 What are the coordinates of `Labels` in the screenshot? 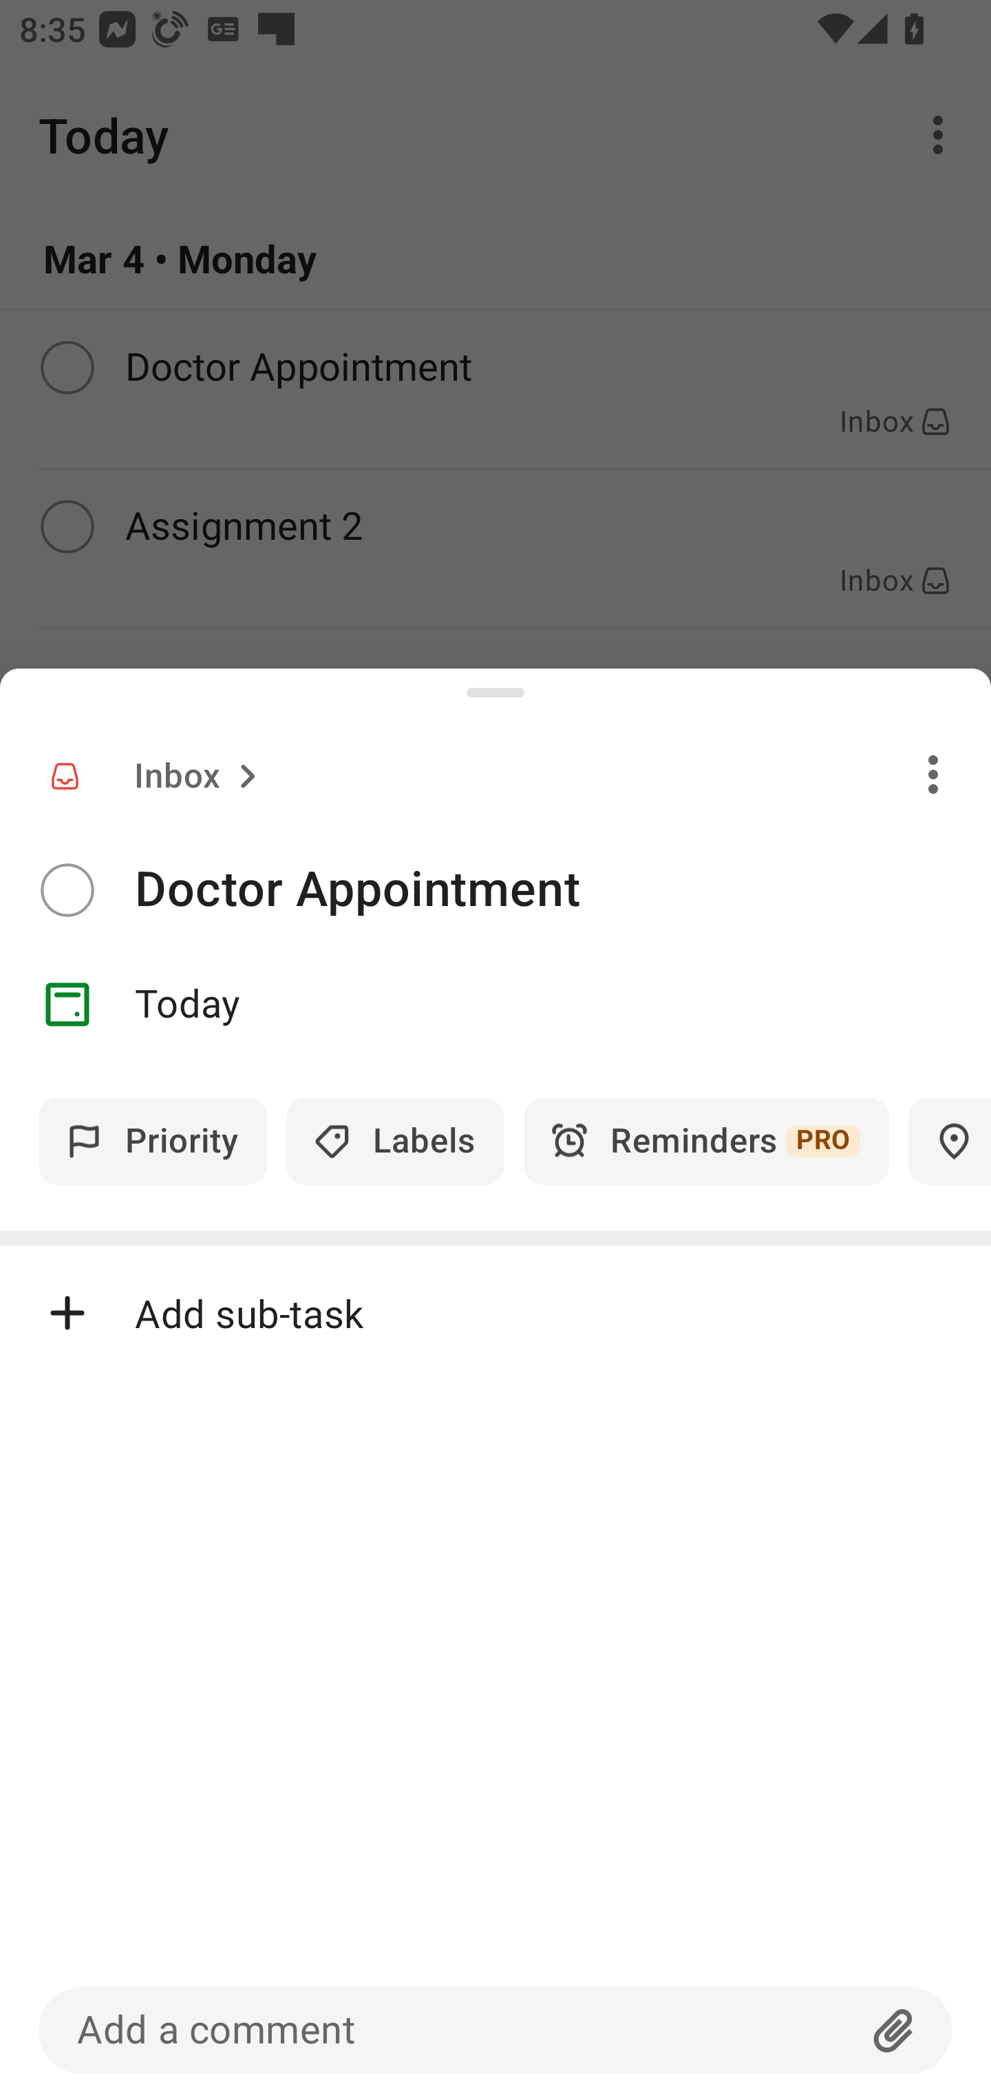 It's located at (395, 1142).